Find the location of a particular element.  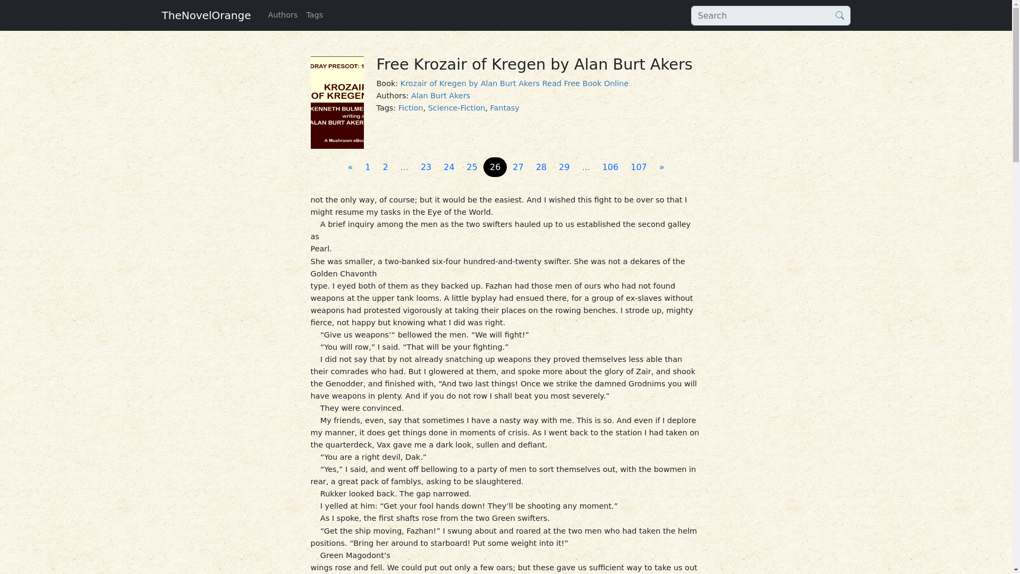

107 is located at coordinates (639, 167).